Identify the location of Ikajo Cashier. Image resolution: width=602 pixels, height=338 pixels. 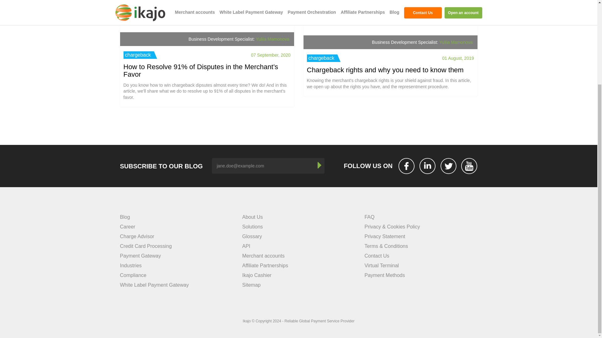
(256, 275).